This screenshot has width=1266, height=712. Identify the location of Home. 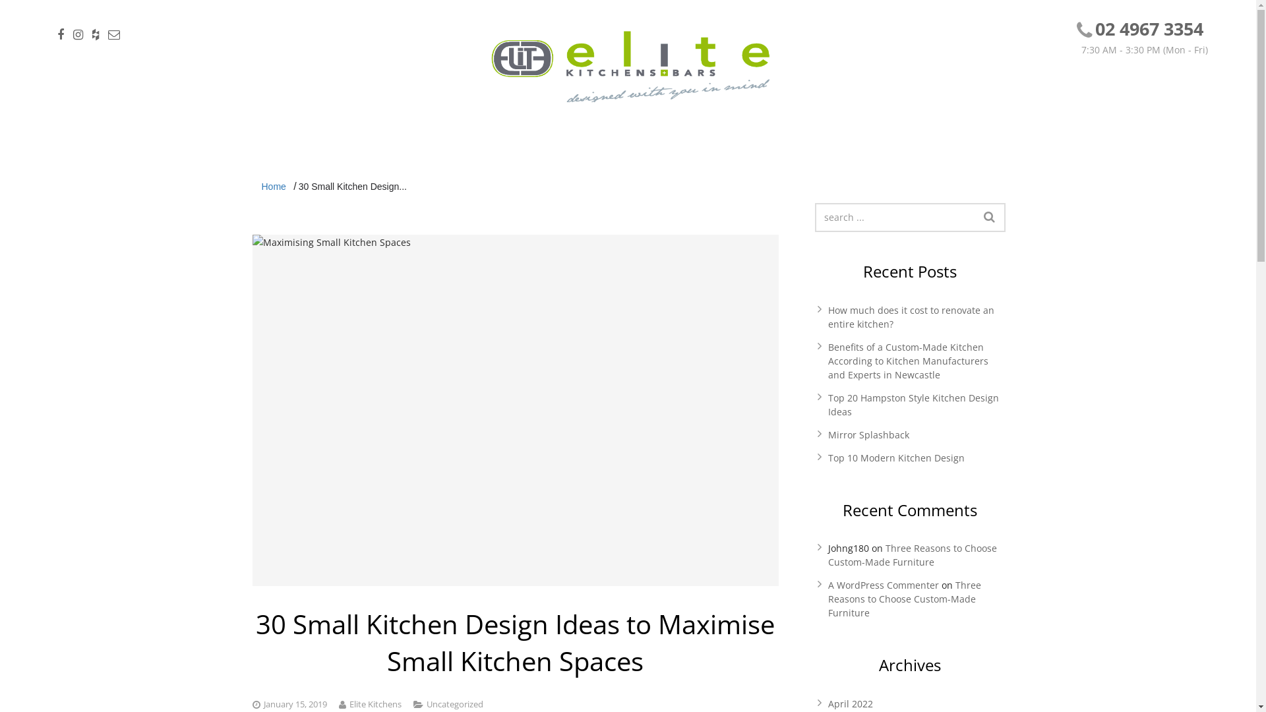
(273, 187).